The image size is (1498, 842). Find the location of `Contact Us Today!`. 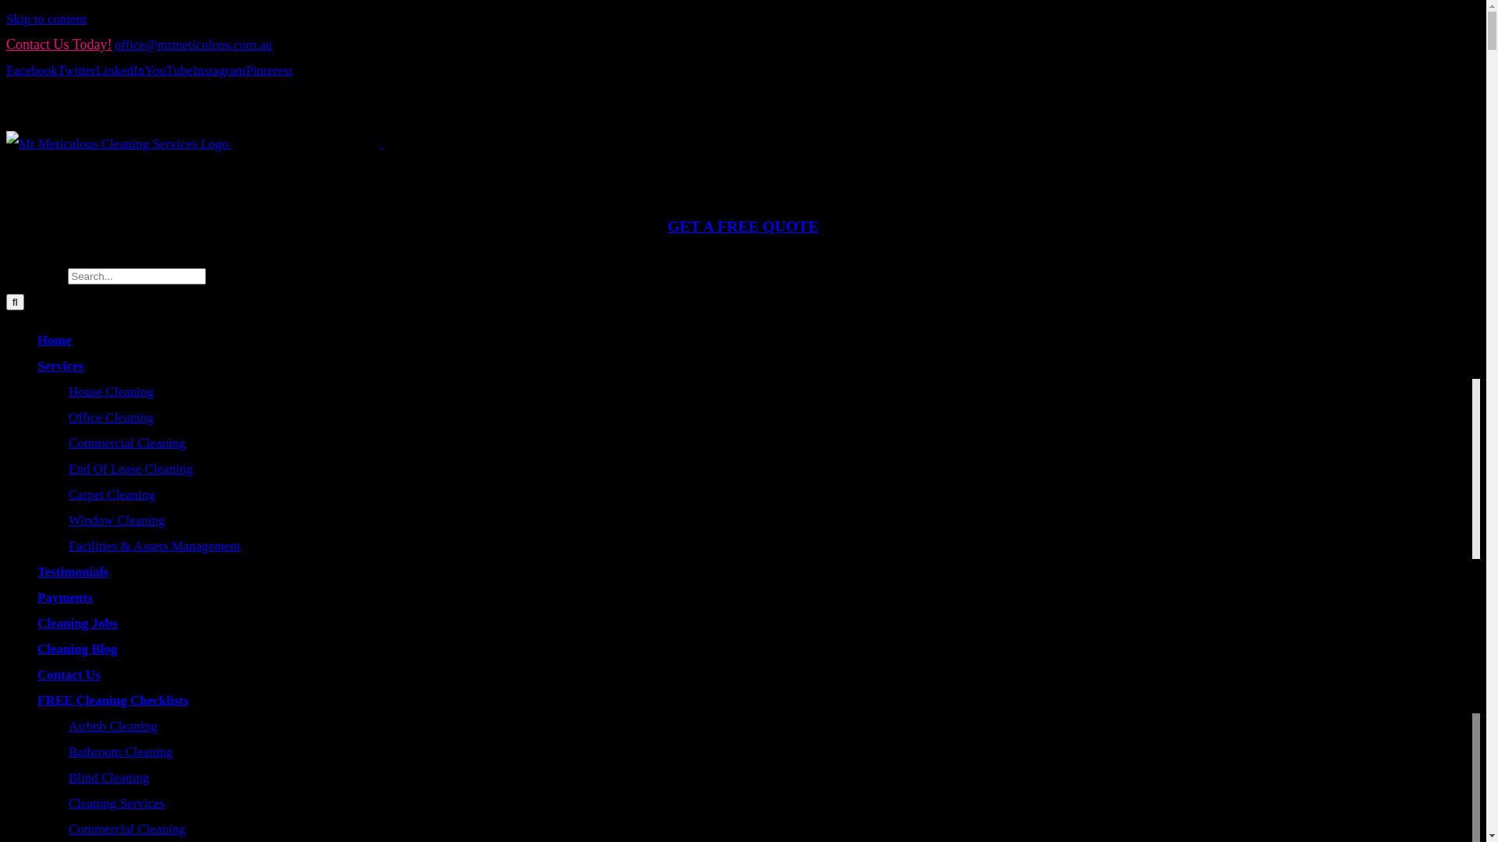

Contact Us Today! is located at coordinates (59, 44).